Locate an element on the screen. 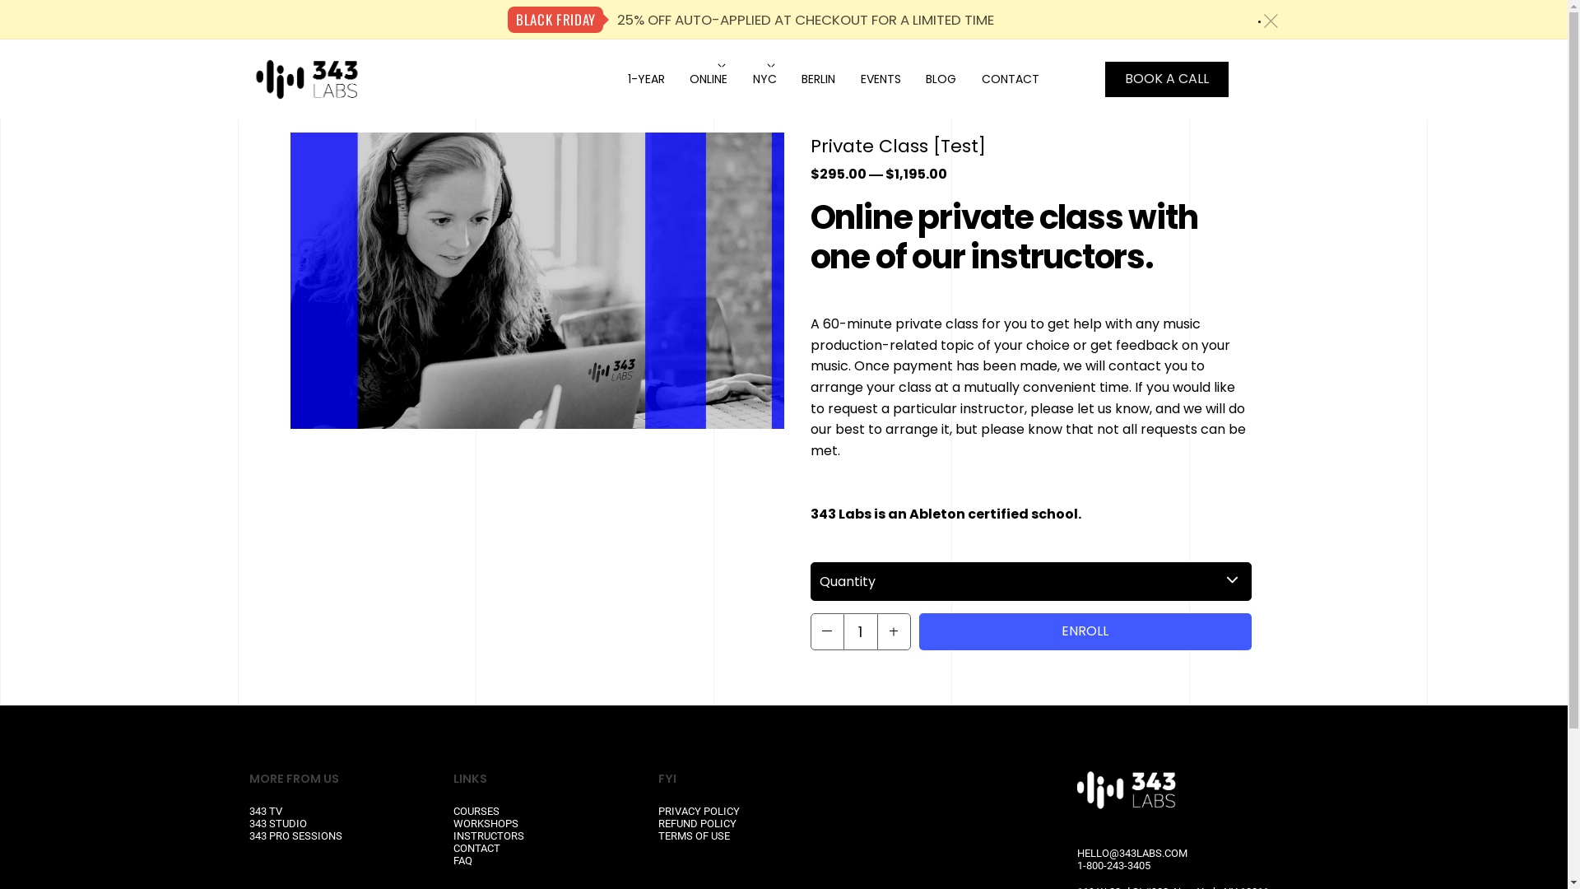  BOOK A CALL is located at coordinates (1167, 79).